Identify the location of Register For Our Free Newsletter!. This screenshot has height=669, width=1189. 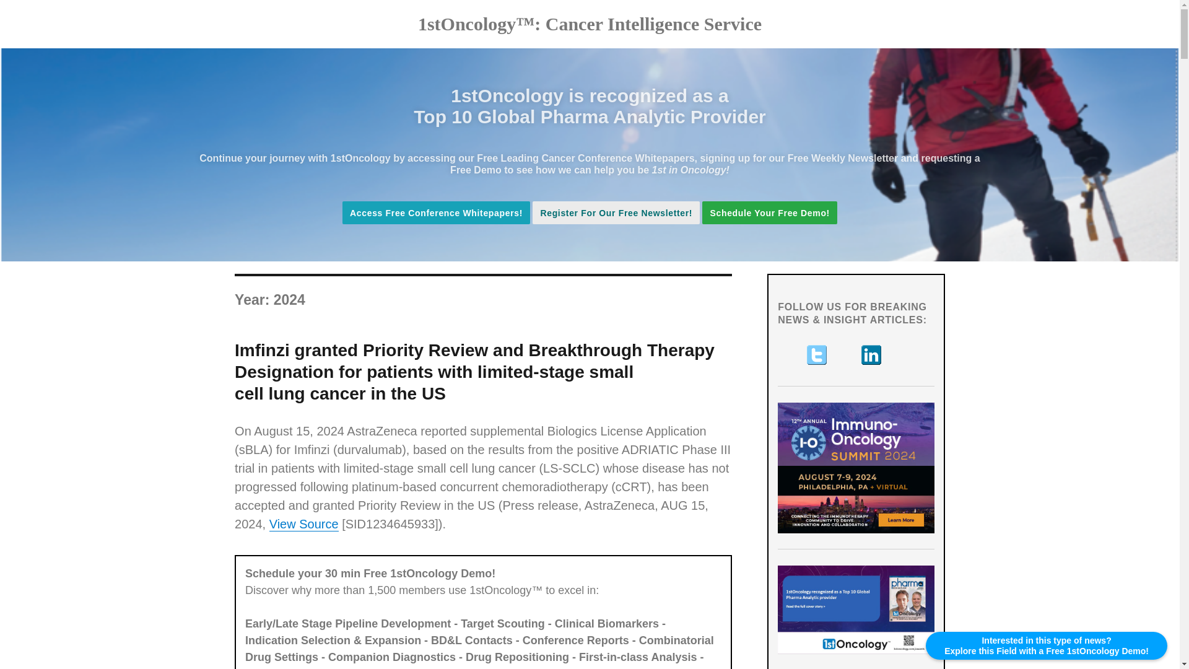
(616, 212).